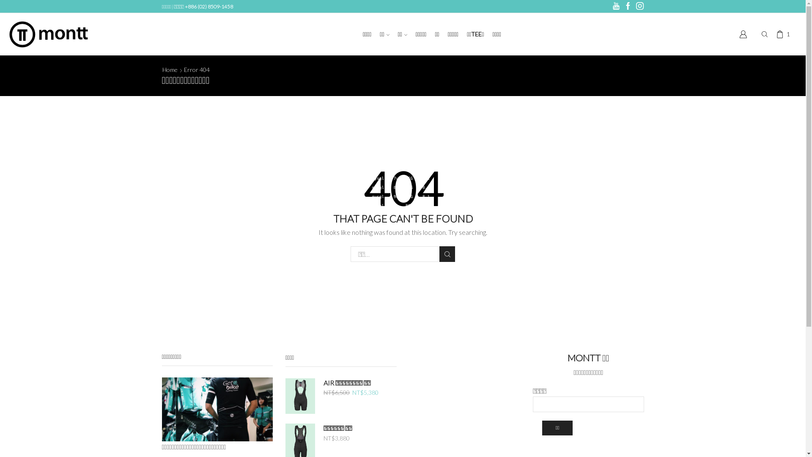 The image size is (812, 457). I want to click on +886 (02) 8509-1458, so click(209, 7).